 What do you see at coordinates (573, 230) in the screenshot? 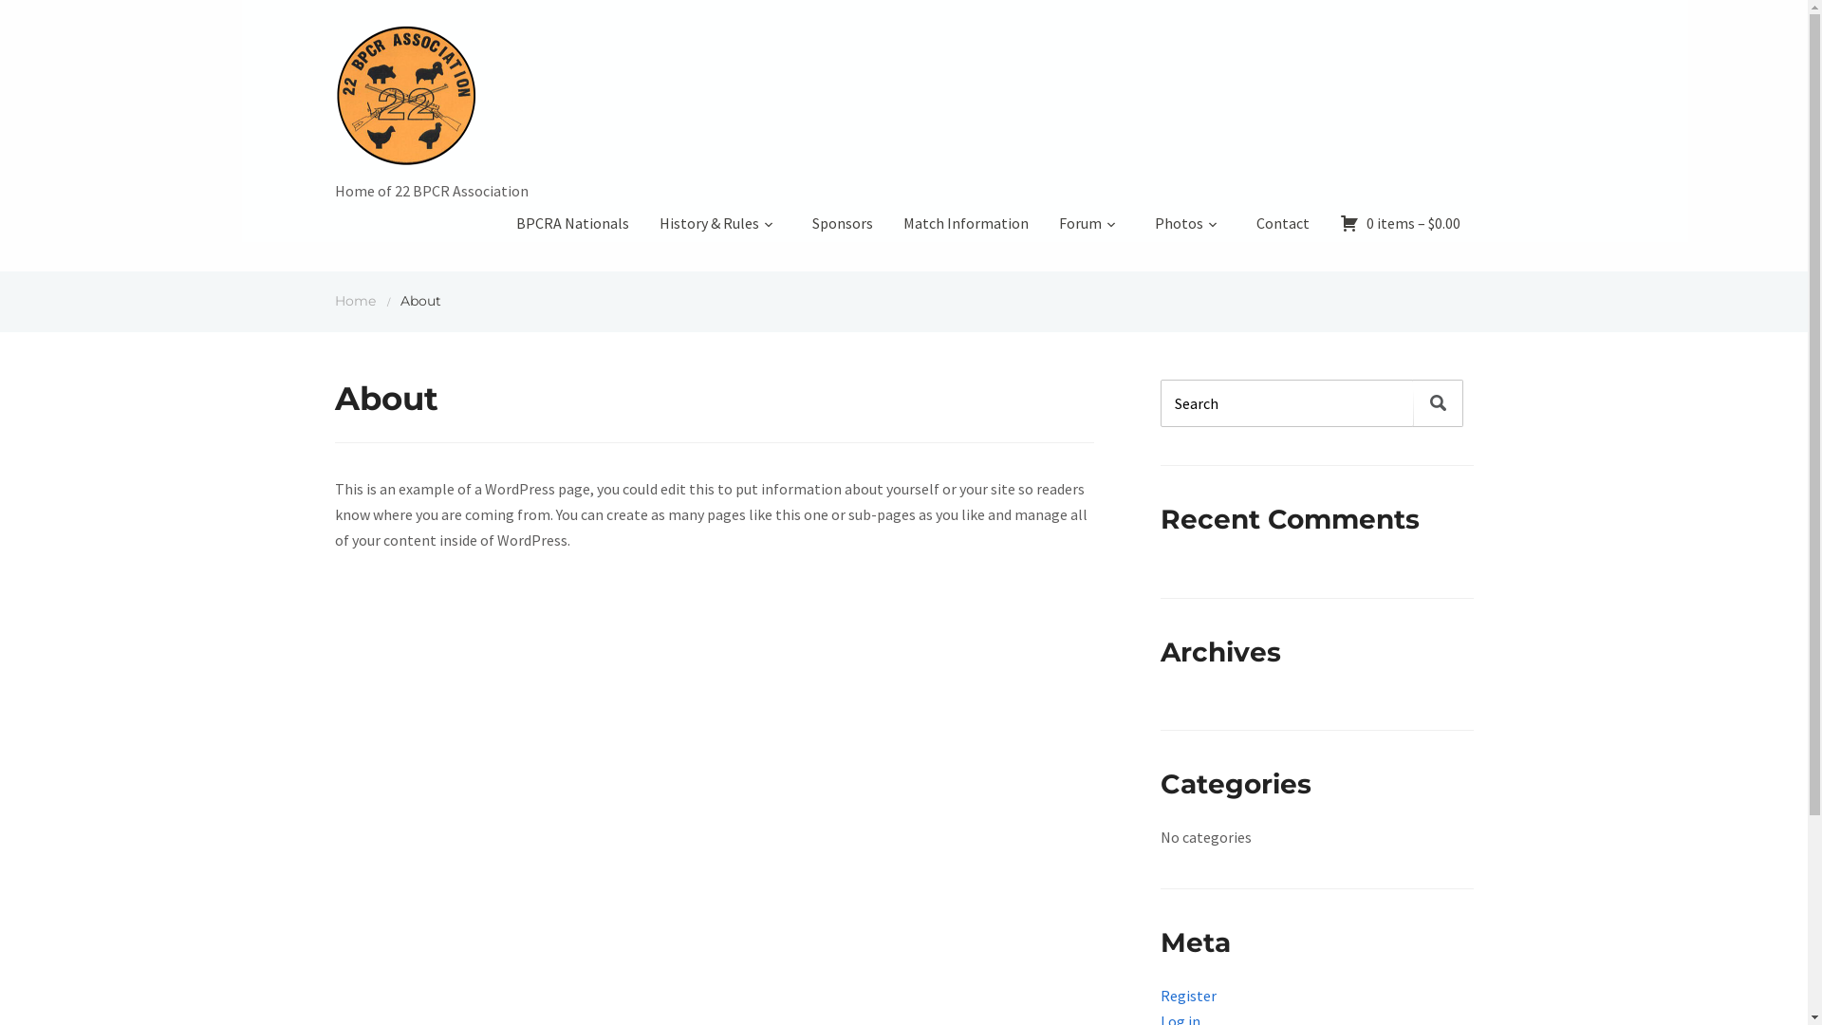
I see `BPCRA Nationals` at bounding box center [573, 230].